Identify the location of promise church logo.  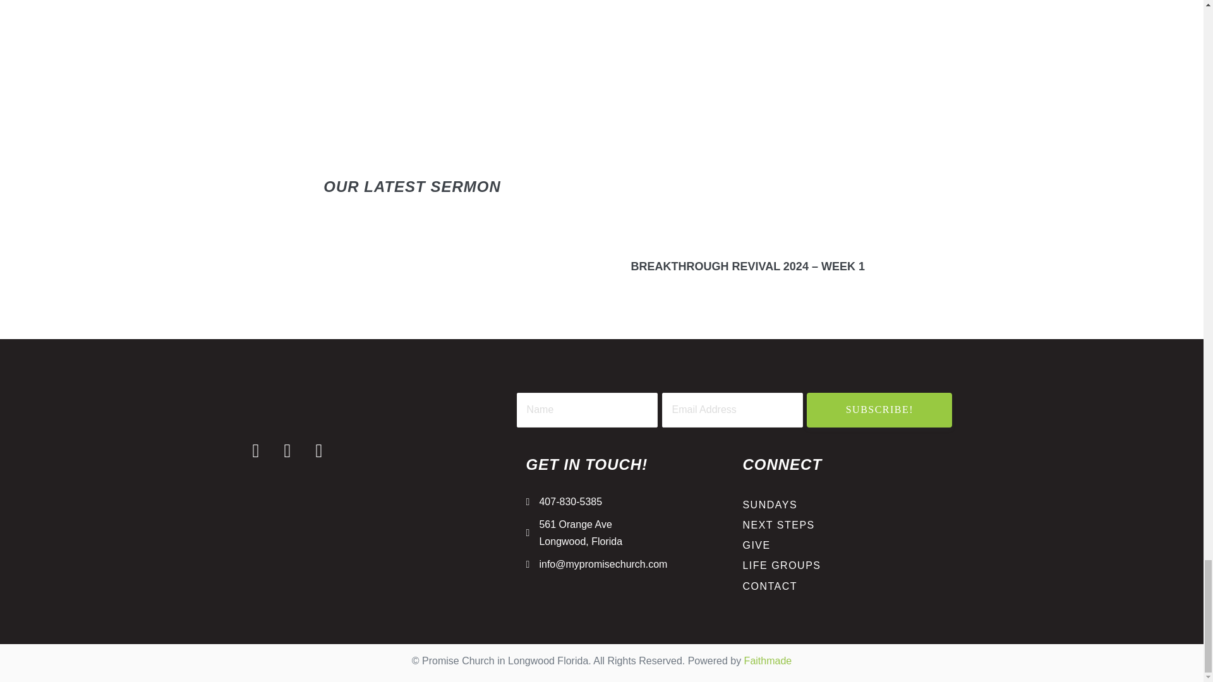
(364, 400).